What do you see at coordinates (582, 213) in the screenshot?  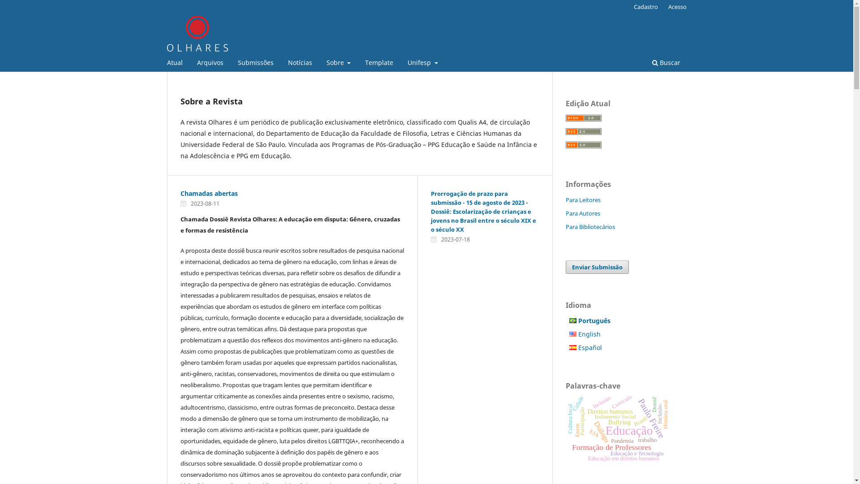 I see `Para Autores` at bounding box center [582, 213].